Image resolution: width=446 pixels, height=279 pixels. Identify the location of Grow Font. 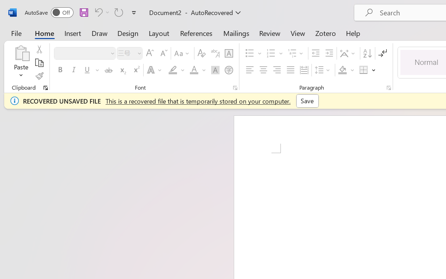
(150, 53).